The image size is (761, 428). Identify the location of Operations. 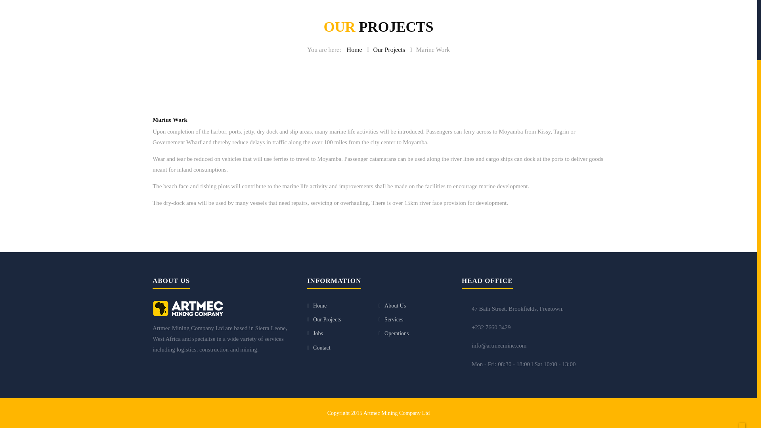
(396, 333).